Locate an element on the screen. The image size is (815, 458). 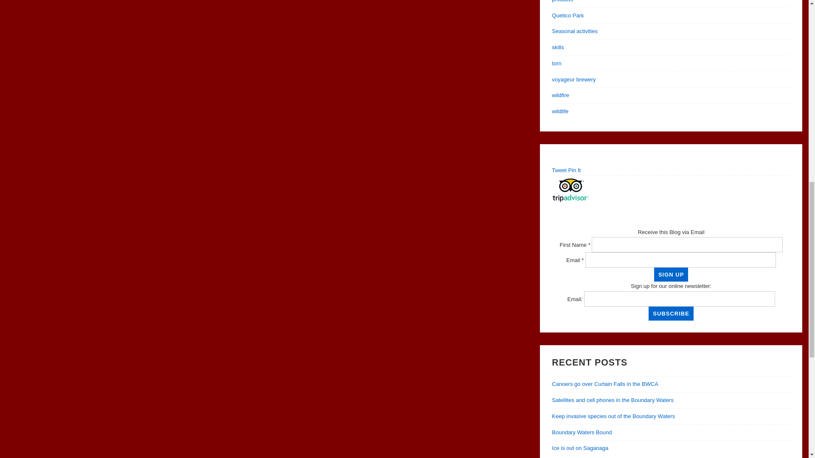
Quetico Park is located at coordinates (567, 15).